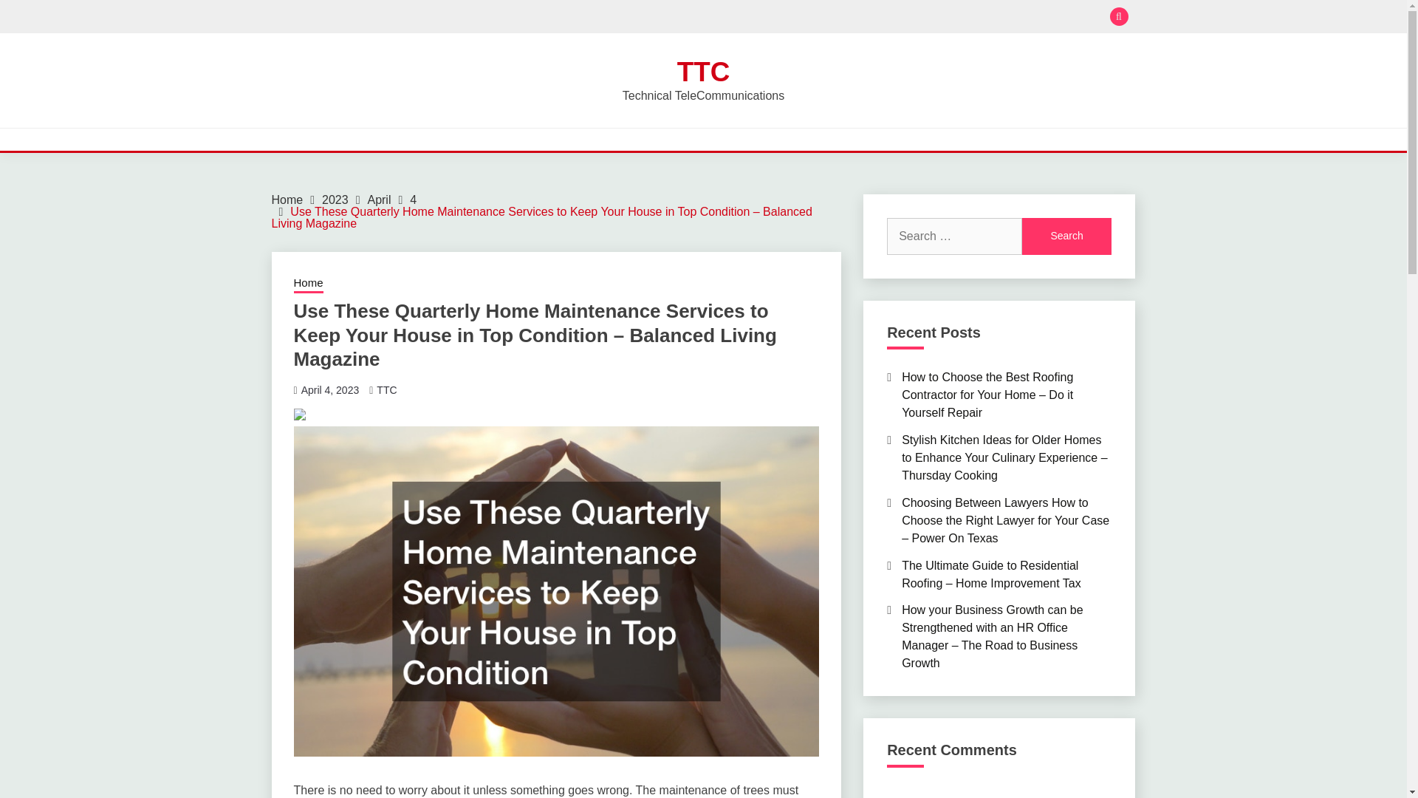  Describe the element at coordinates (811, 18) in the screenshot. I see `Search` at that location.